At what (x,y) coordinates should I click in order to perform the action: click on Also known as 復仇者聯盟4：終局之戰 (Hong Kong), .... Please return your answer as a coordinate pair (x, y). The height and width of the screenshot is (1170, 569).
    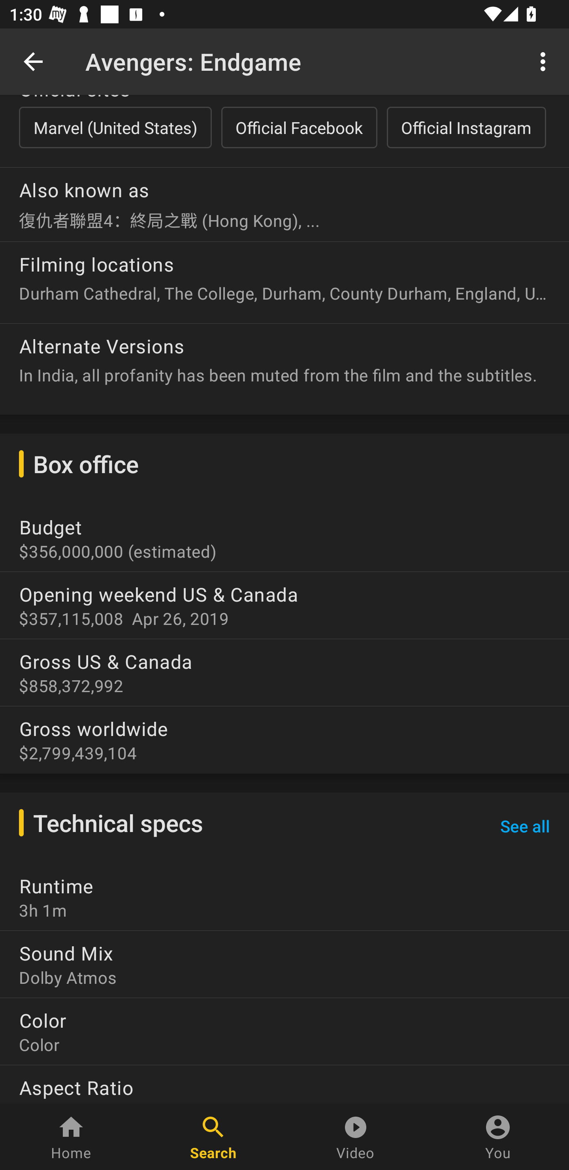
    Looking at the image, I should click on (284, 199).